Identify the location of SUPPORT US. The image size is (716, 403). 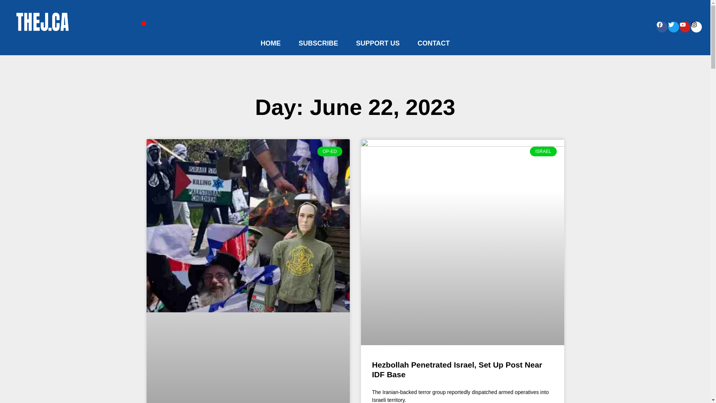
(378, 43).